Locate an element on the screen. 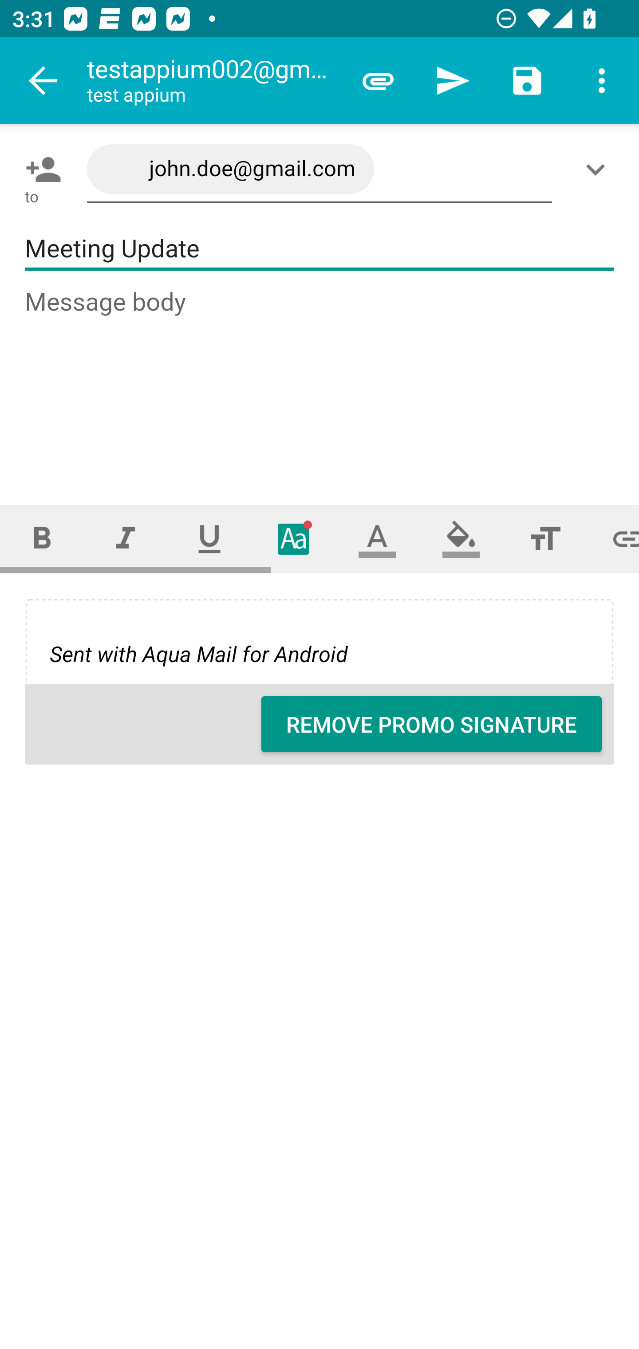 Image resolution: width=639 pixels, height=1349 pixels. Italic is located at coordinates (125, 539).